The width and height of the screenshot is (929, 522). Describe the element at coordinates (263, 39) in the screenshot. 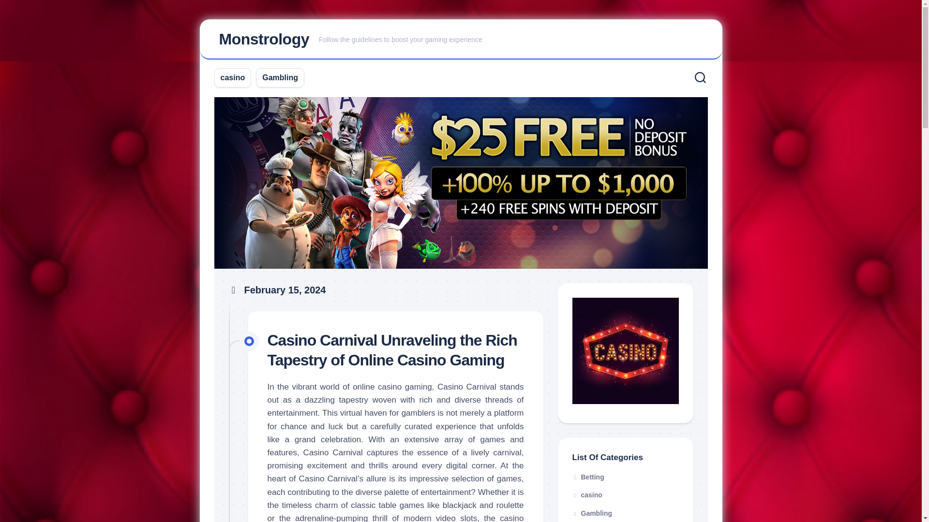

I see `Monstrology` at that location.